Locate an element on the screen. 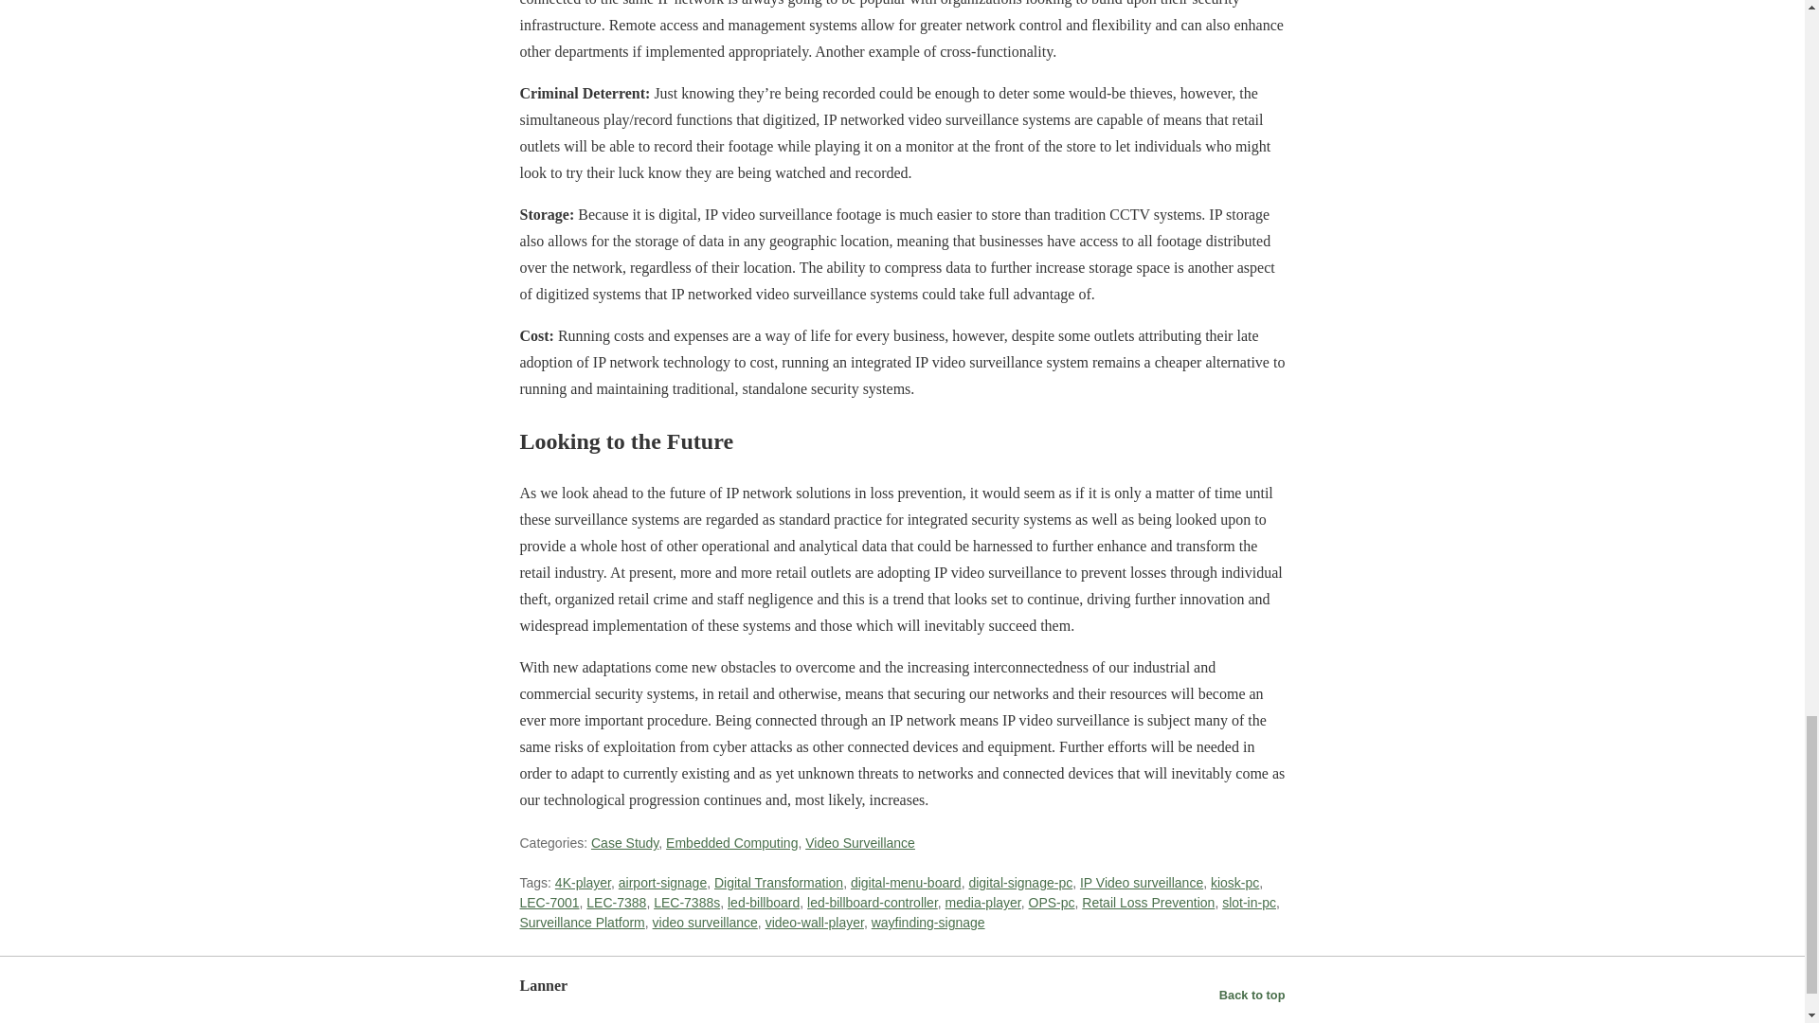 This screenshot has height=1023, width=1819. Digital Transformation is located at coordinates (779, 883).